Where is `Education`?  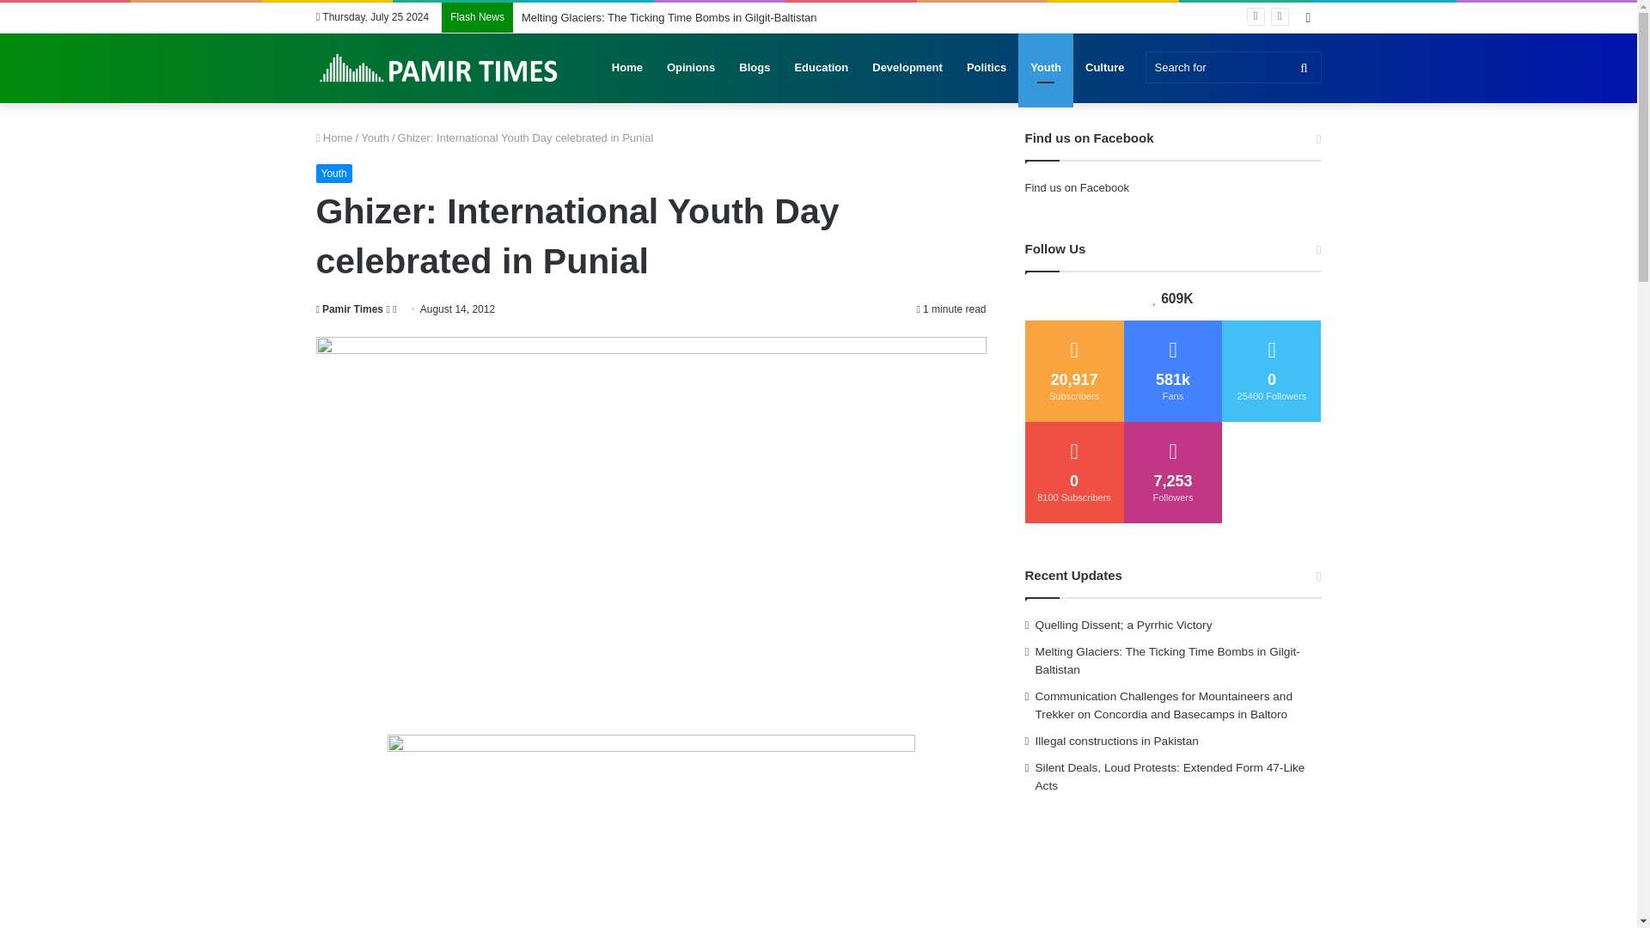 Education is located at coordinates (821, 67).